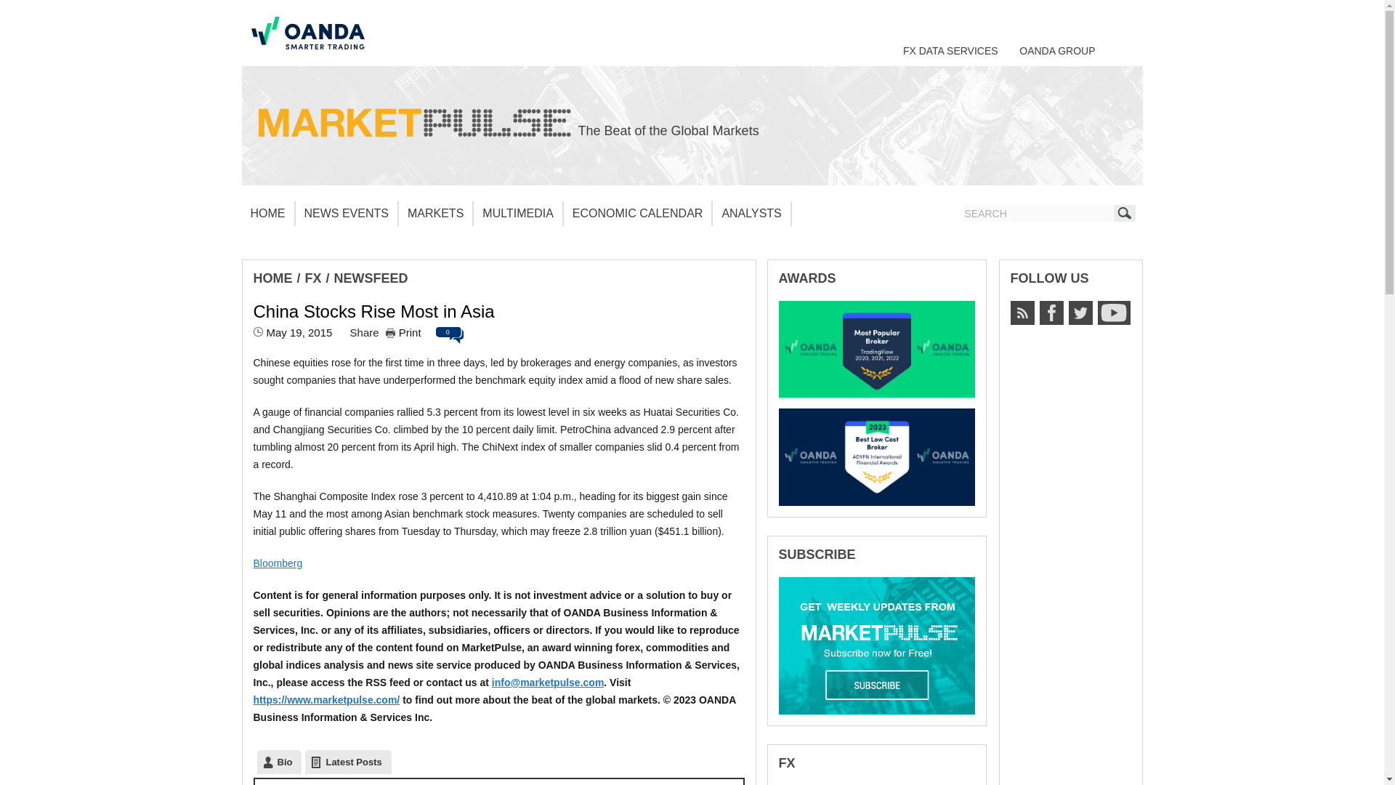  Describe the element at coordinates (272, 278) in the screenshot. I see `HOME` at that location.